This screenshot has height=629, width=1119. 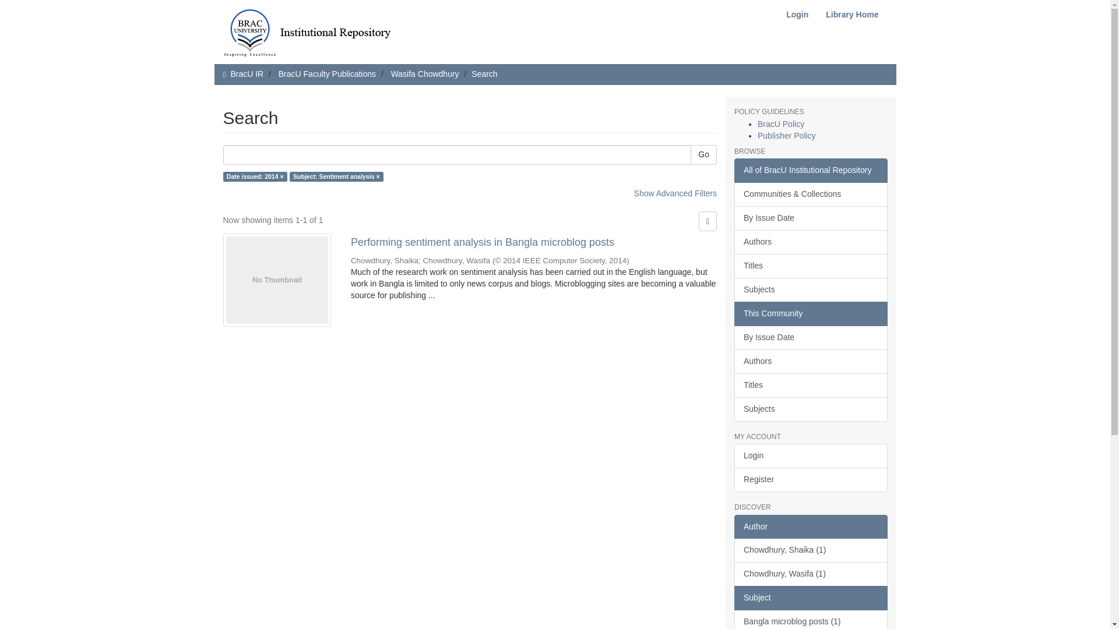 I want to click on Show Advanced Filters, so click(x=675, y=193).